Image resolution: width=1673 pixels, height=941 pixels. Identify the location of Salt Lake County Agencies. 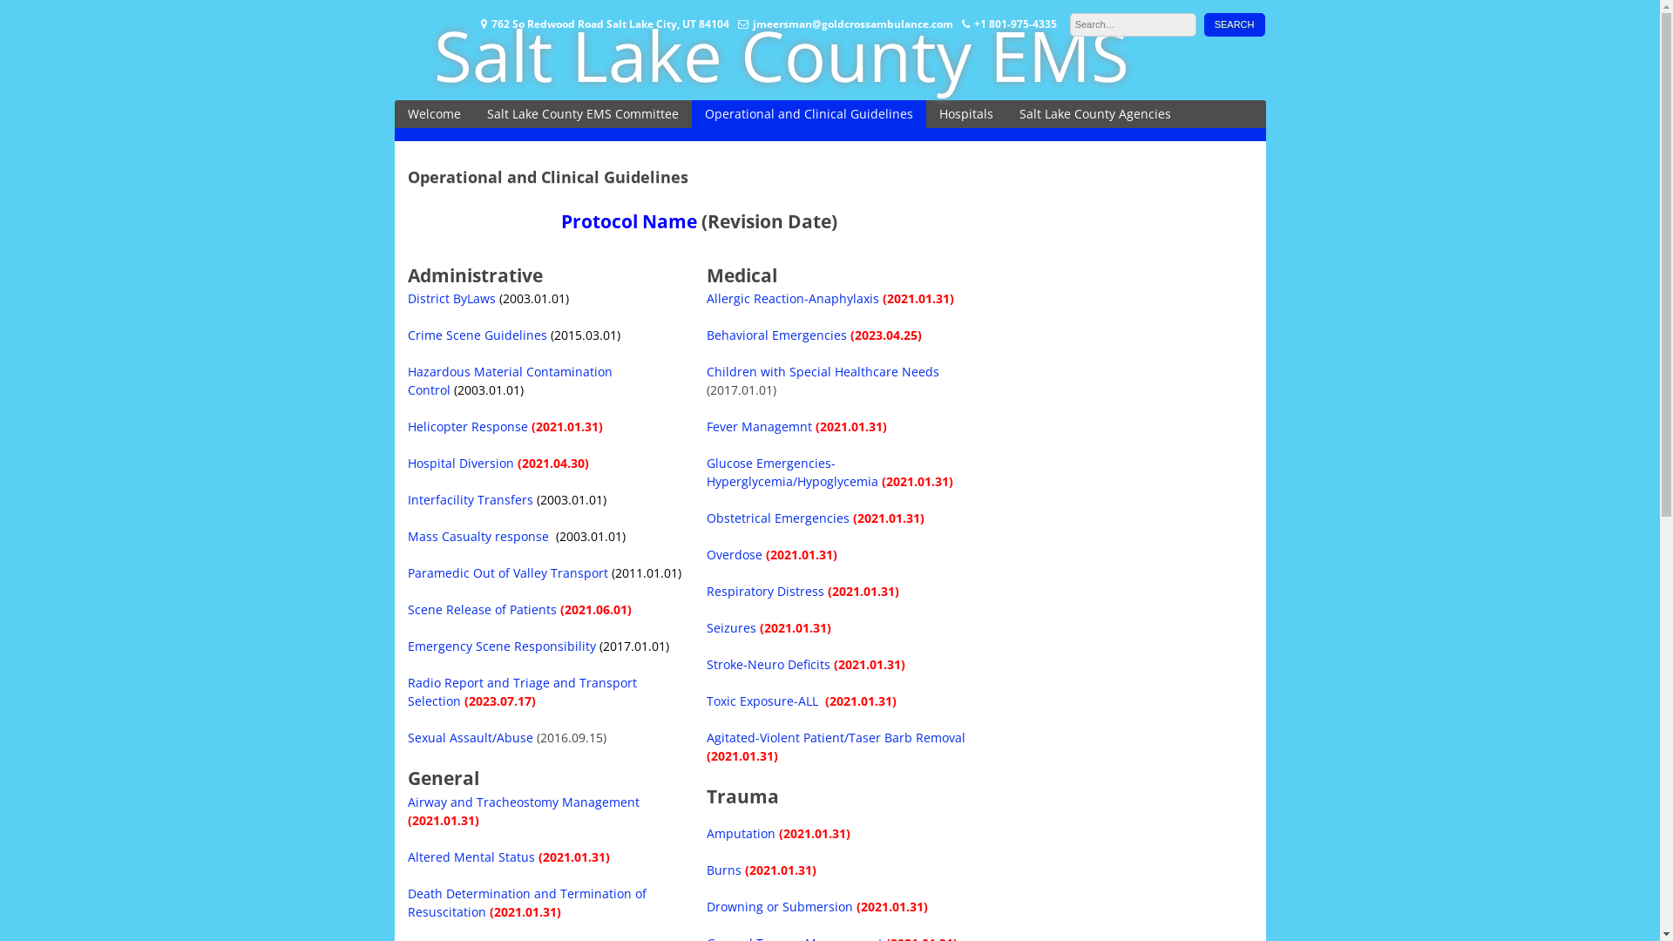
(1094, 114).